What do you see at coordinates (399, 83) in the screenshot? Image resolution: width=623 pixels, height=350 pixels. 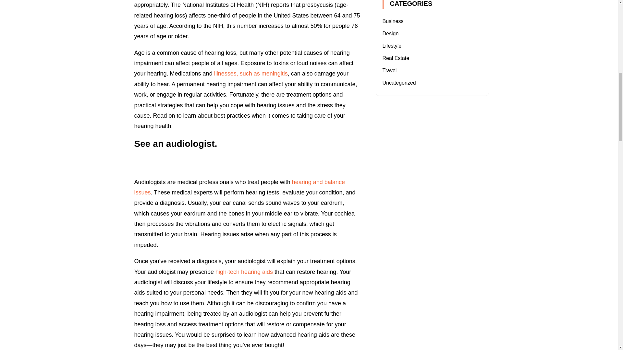 I see `Uncategorized` at bounding box center [399, 83].